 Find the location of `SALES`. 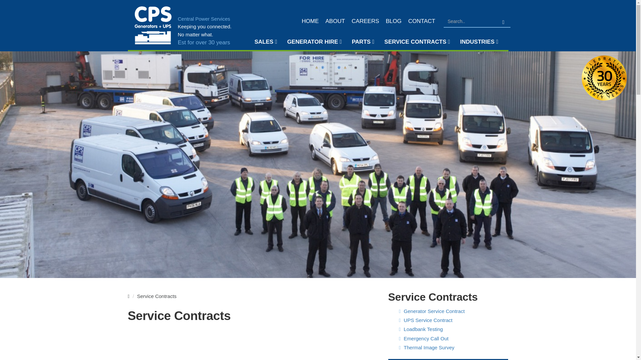

SALES is located at coordinates (265, 42).